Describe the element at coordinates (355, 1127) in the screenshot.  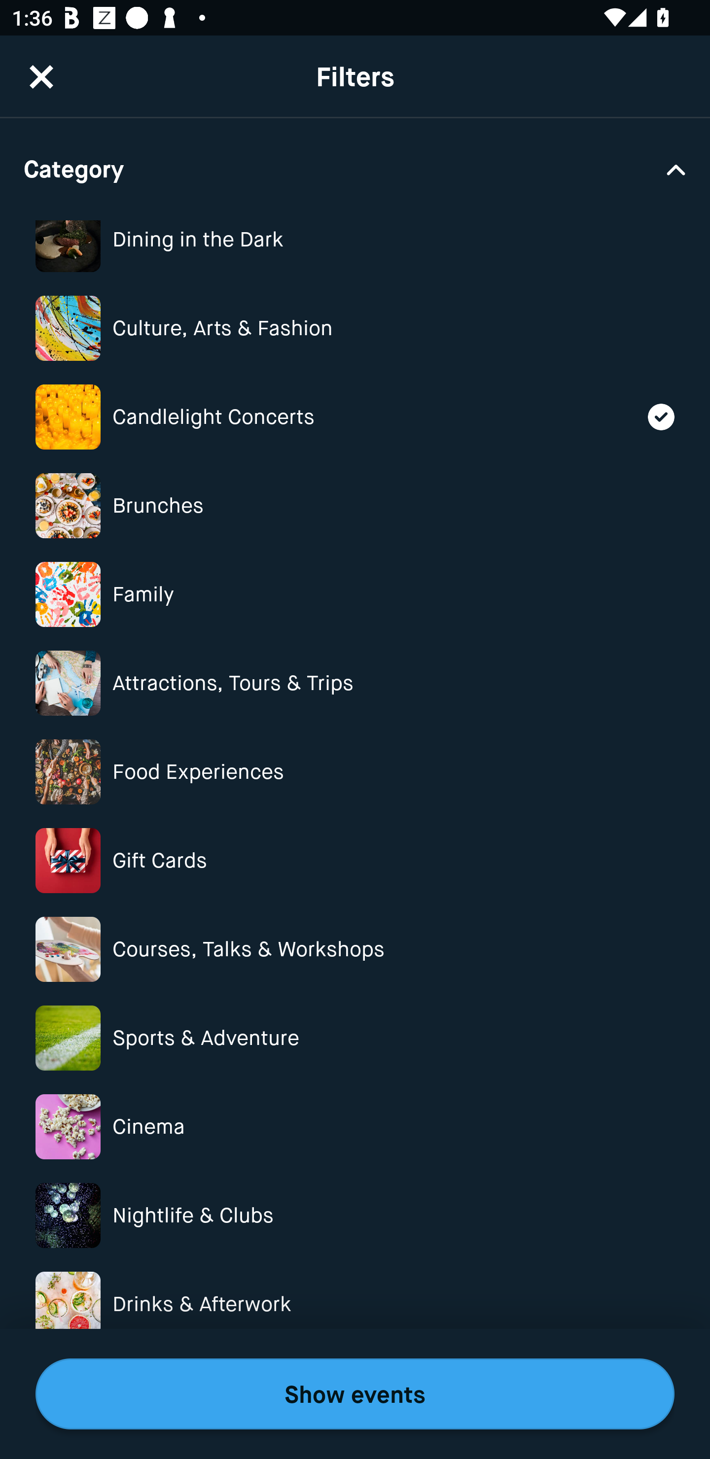
I see `Category Image Cinema` at that location.